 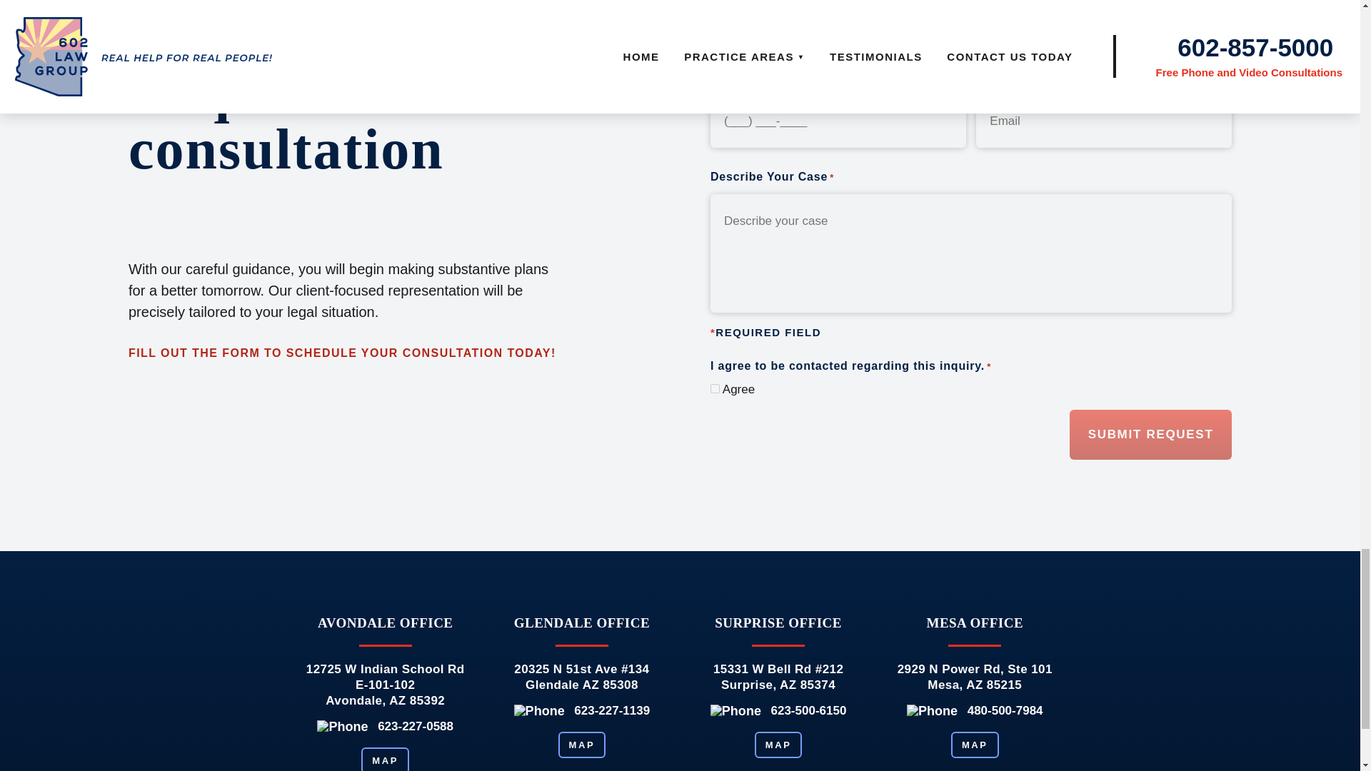 I want to click on 623-500-6150, so click(x=808, y=711).